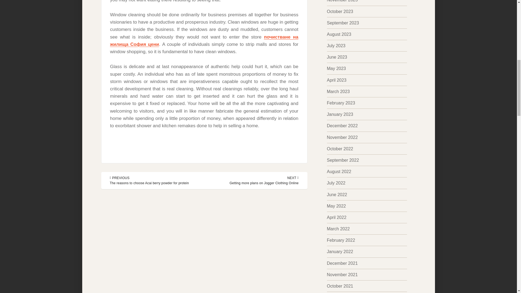 The image size is (521, 293). What do you see at coordinates (264, 181) in the screenshot?
I see `October 2023` at bounding box center [264, 181].